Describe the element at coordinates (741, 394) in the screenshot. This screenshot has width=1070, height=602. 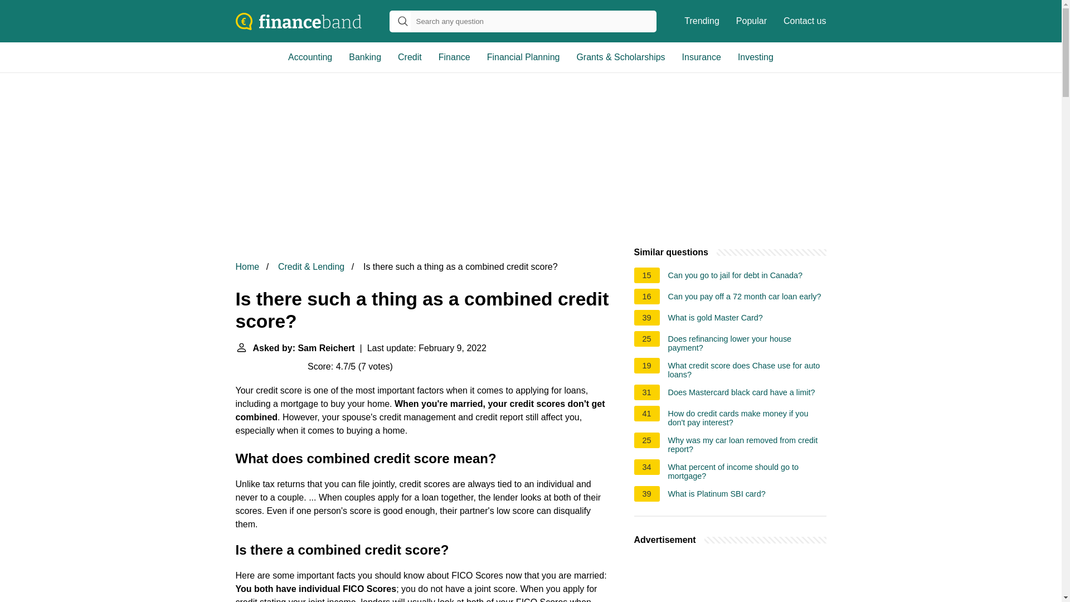
I see `Does Mastercard black card have a limit?` at that location.